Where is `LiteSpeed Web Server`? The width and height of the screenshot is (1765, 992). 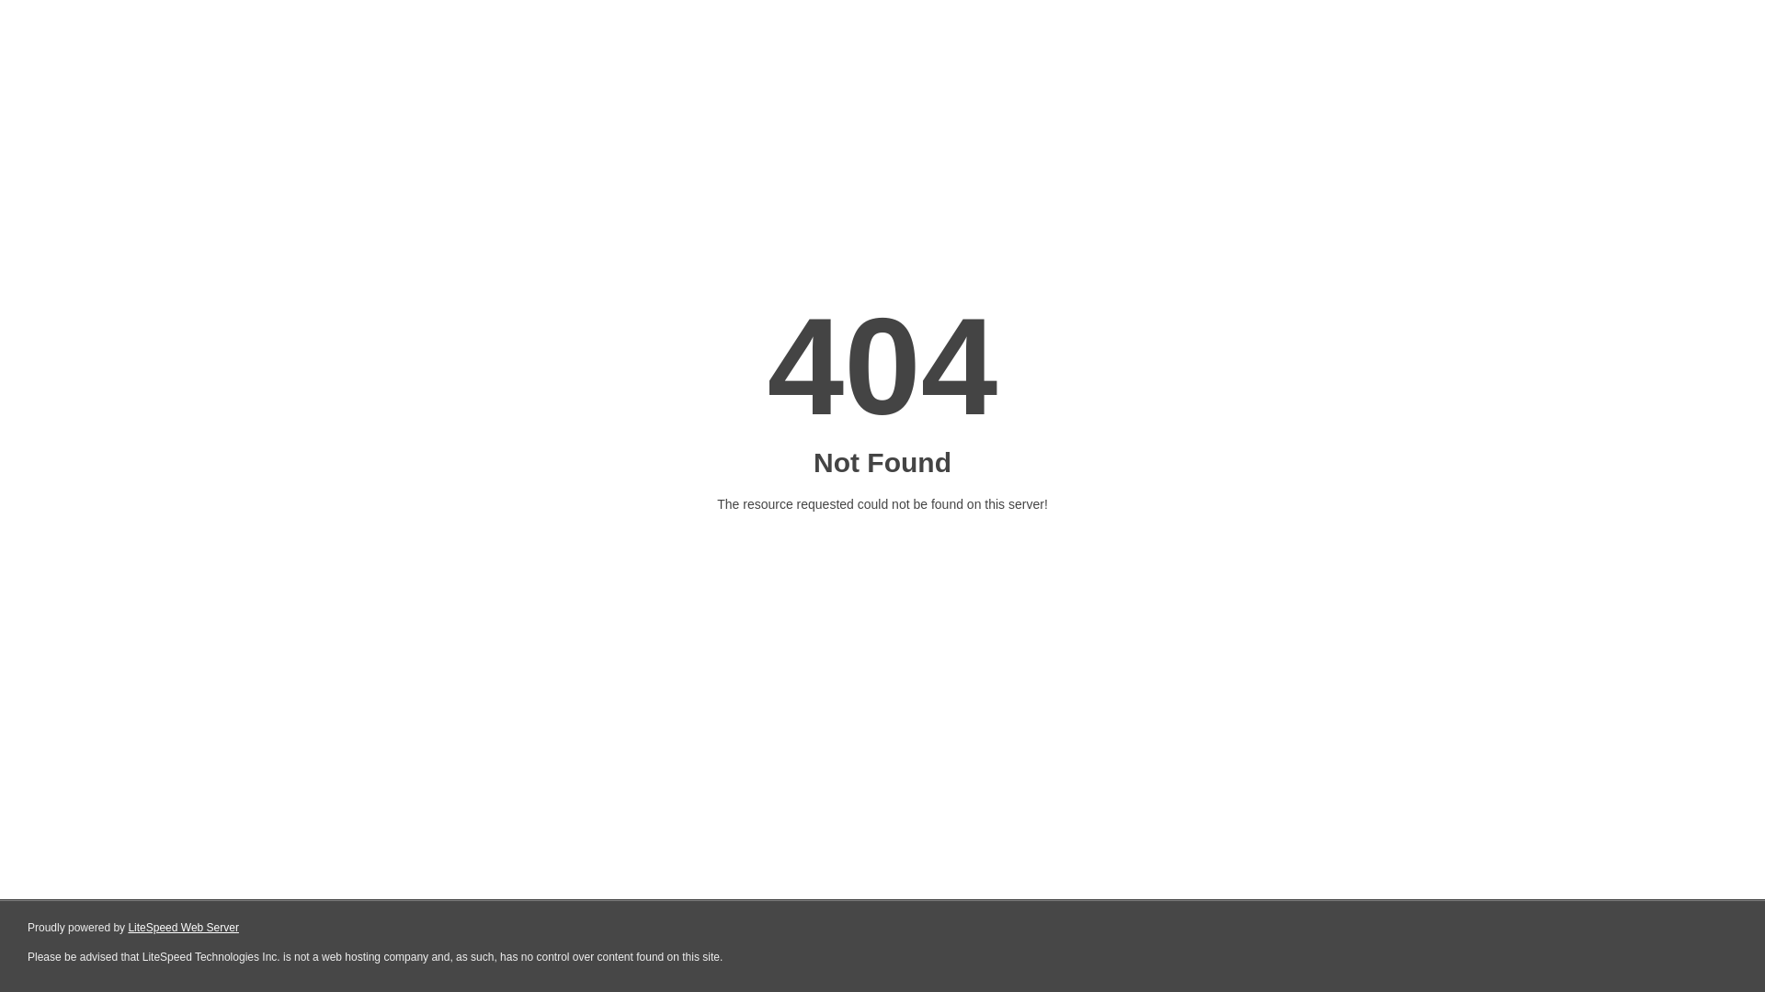
LiteSpeed Web Server is located at coordinates (184, 928).